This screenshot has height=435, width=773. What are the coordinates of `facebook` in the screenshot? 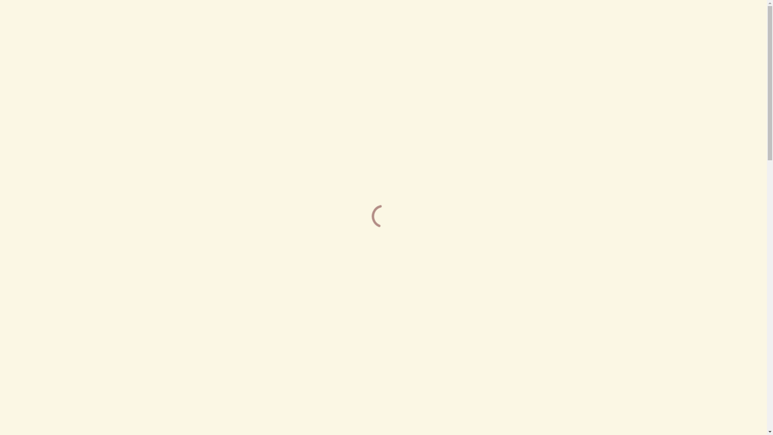 It's located at (568, 28).